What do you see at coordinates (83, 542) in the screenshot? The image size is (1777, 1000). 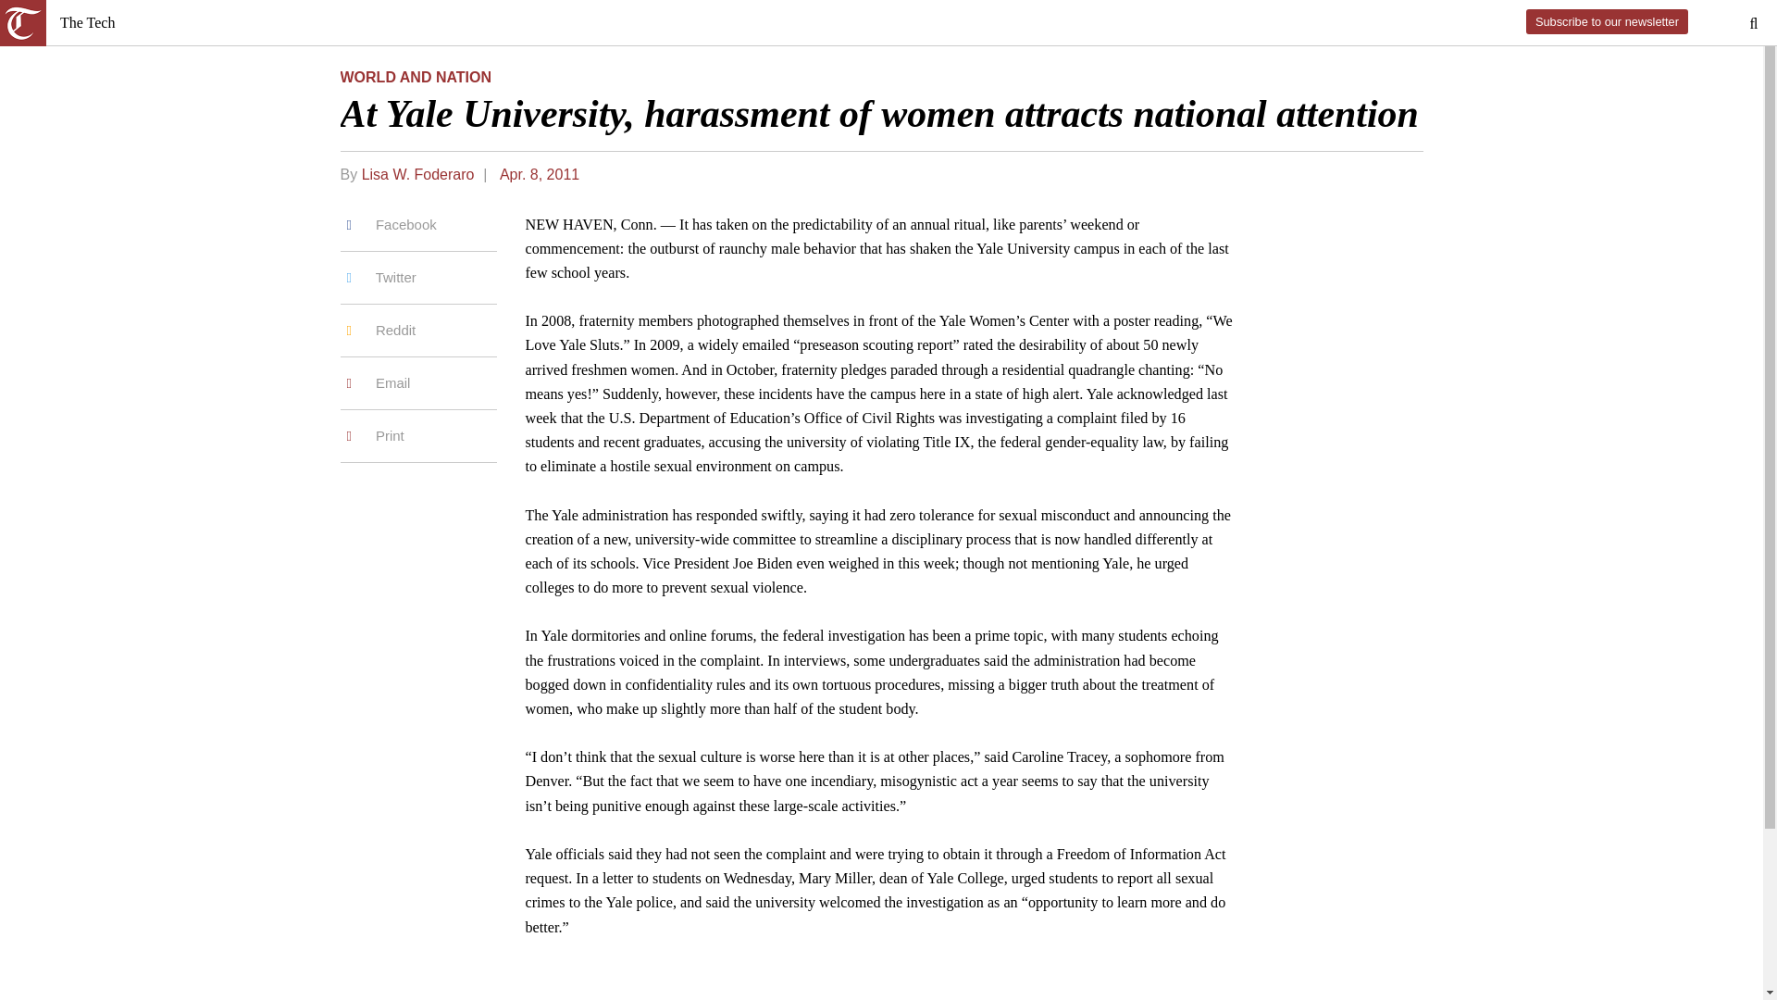 I see `Lisa W. Foderaro` at bounding box center [83, 542].